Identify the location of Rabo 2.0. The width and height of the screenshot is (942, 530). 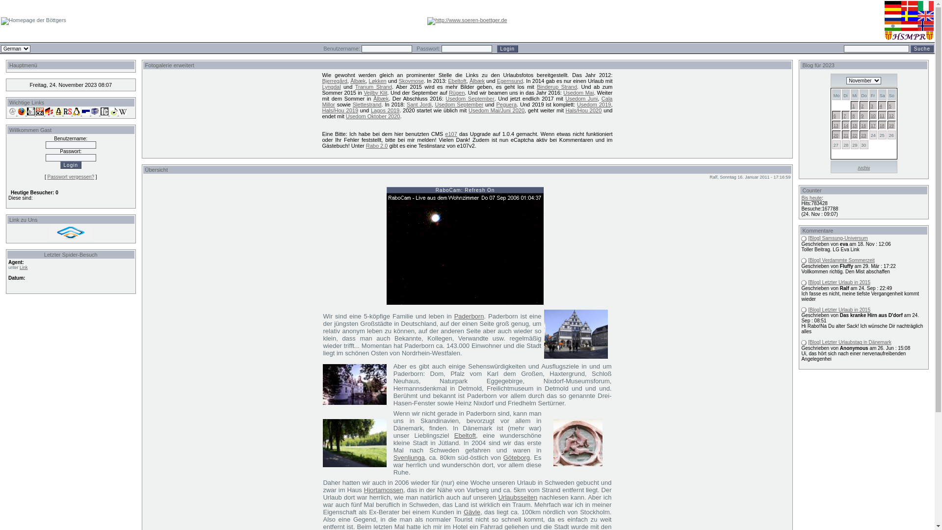
(377, 146).